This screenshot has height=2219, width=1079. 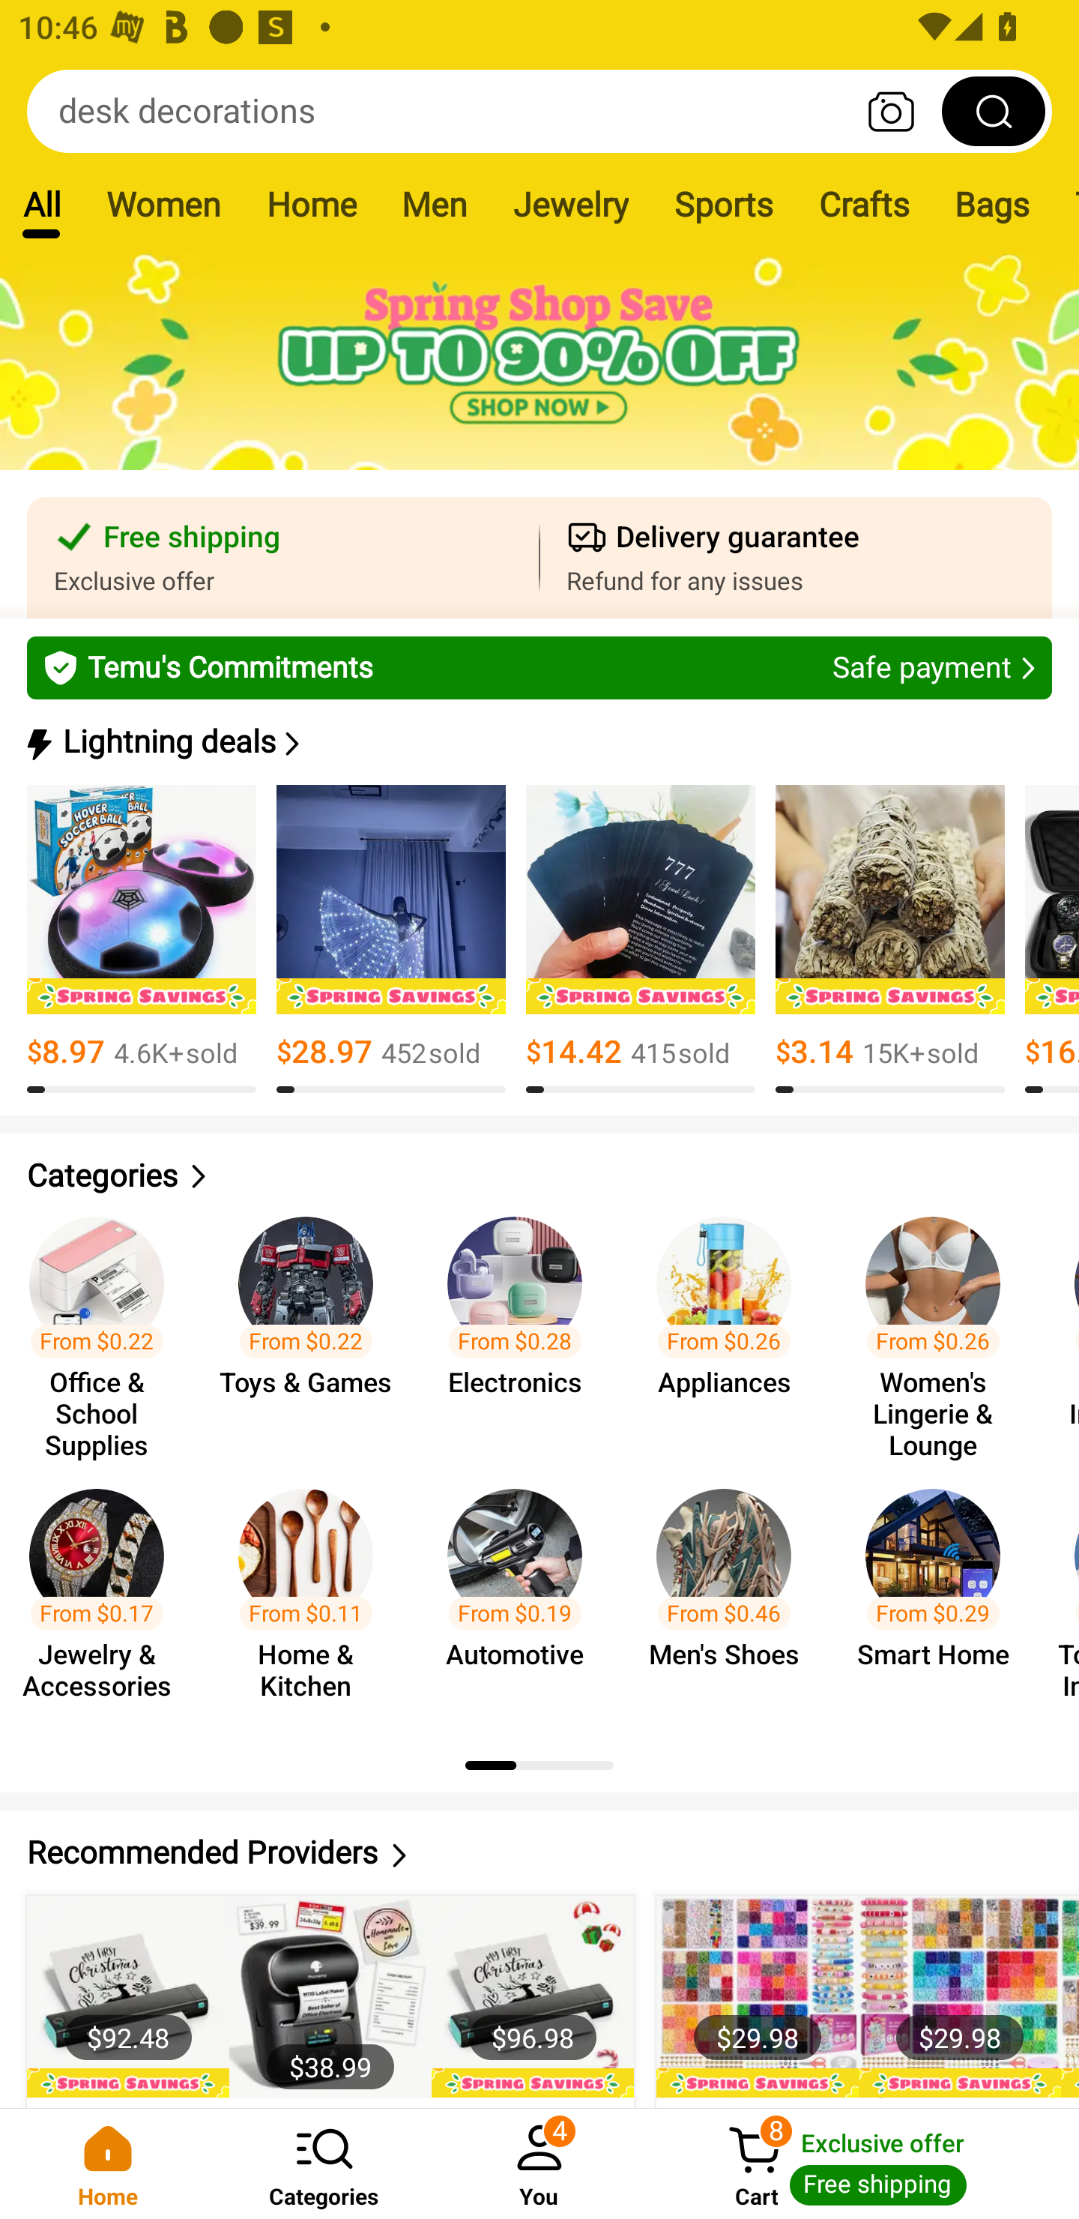 What do you see at coordinates (864, 204) in the screenshot?
I see `Crafts` at bounding box center [864, 204].